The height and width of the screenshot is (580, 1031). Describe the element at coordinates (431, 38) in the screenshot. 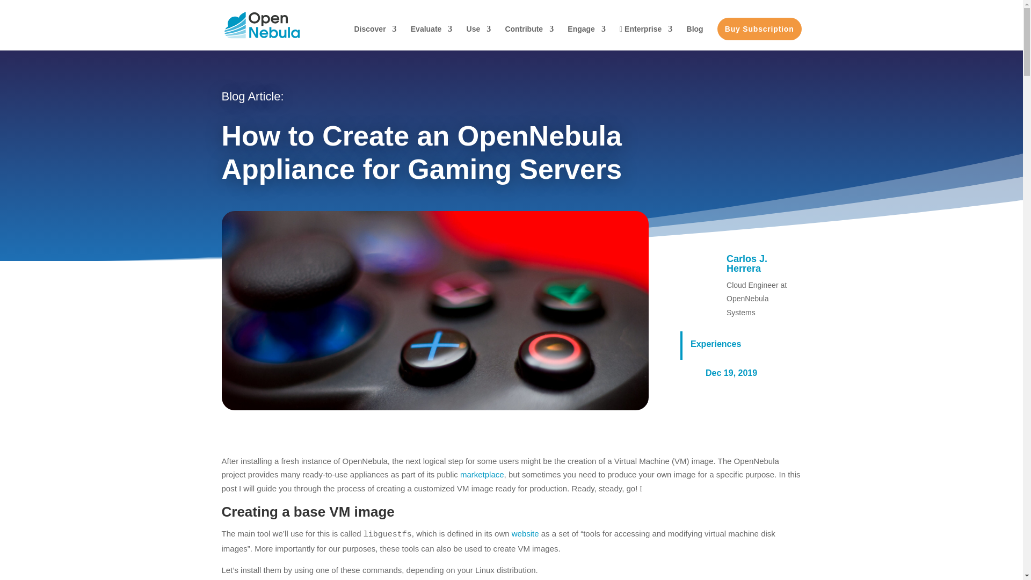

I see `Evaluate` at that location.